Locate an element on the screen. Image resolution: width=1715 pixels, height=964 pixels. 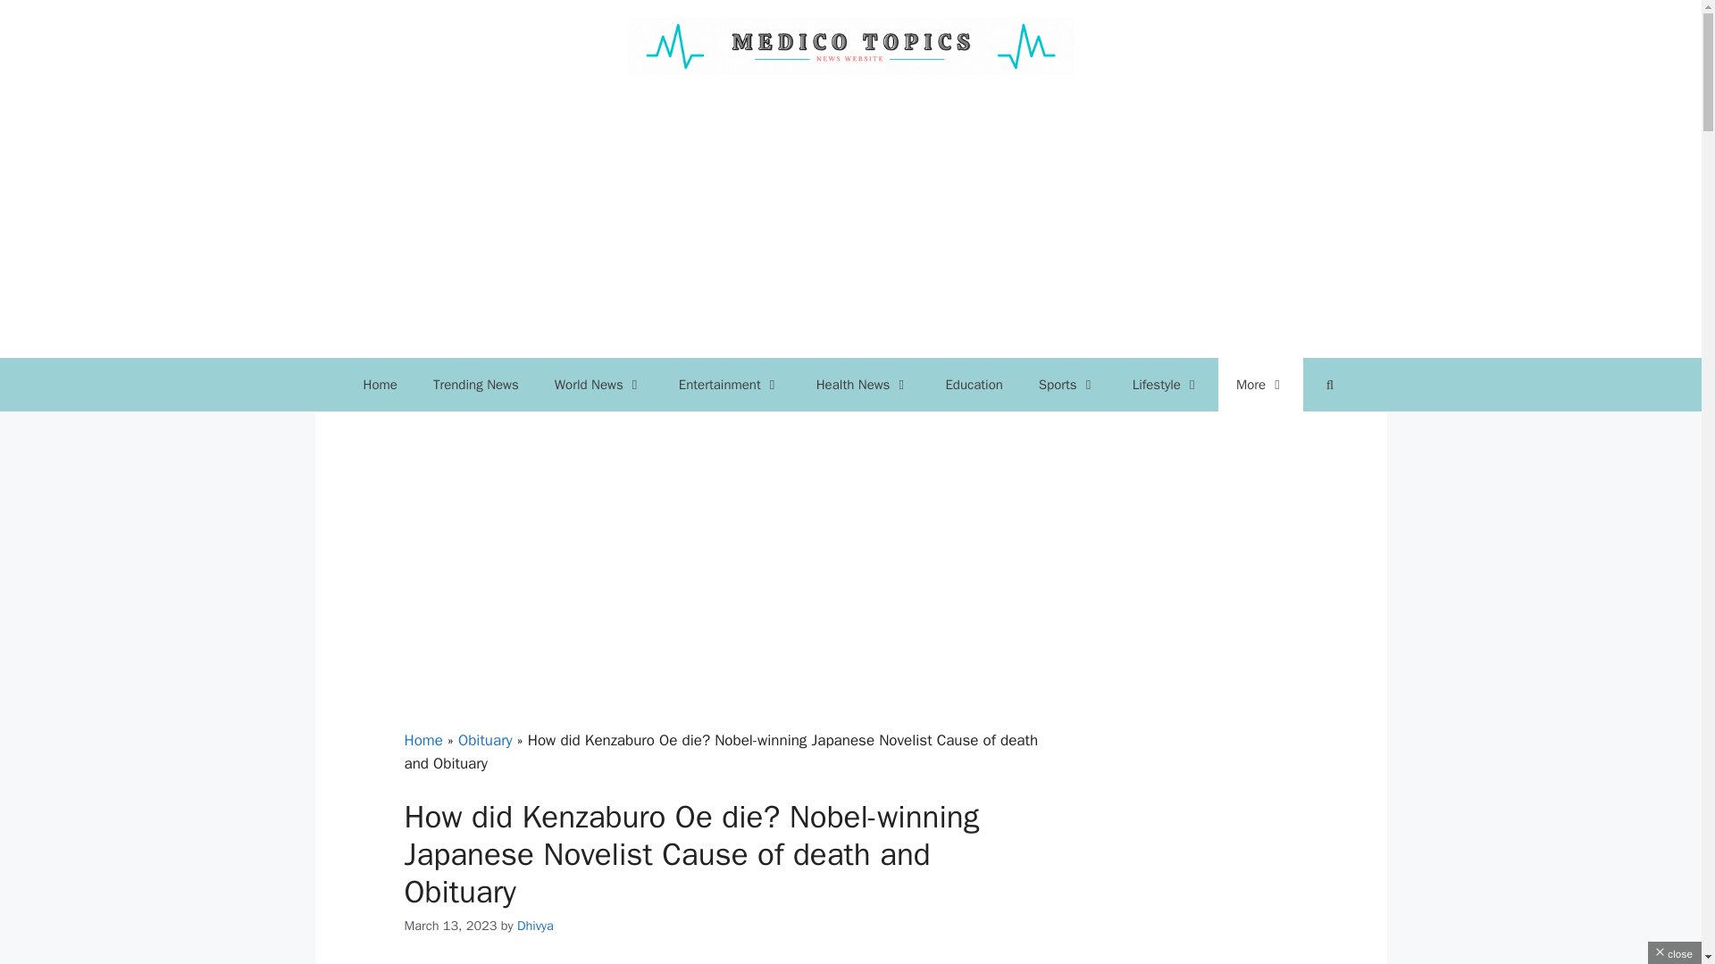
Home is located at coordinates (381, 384).